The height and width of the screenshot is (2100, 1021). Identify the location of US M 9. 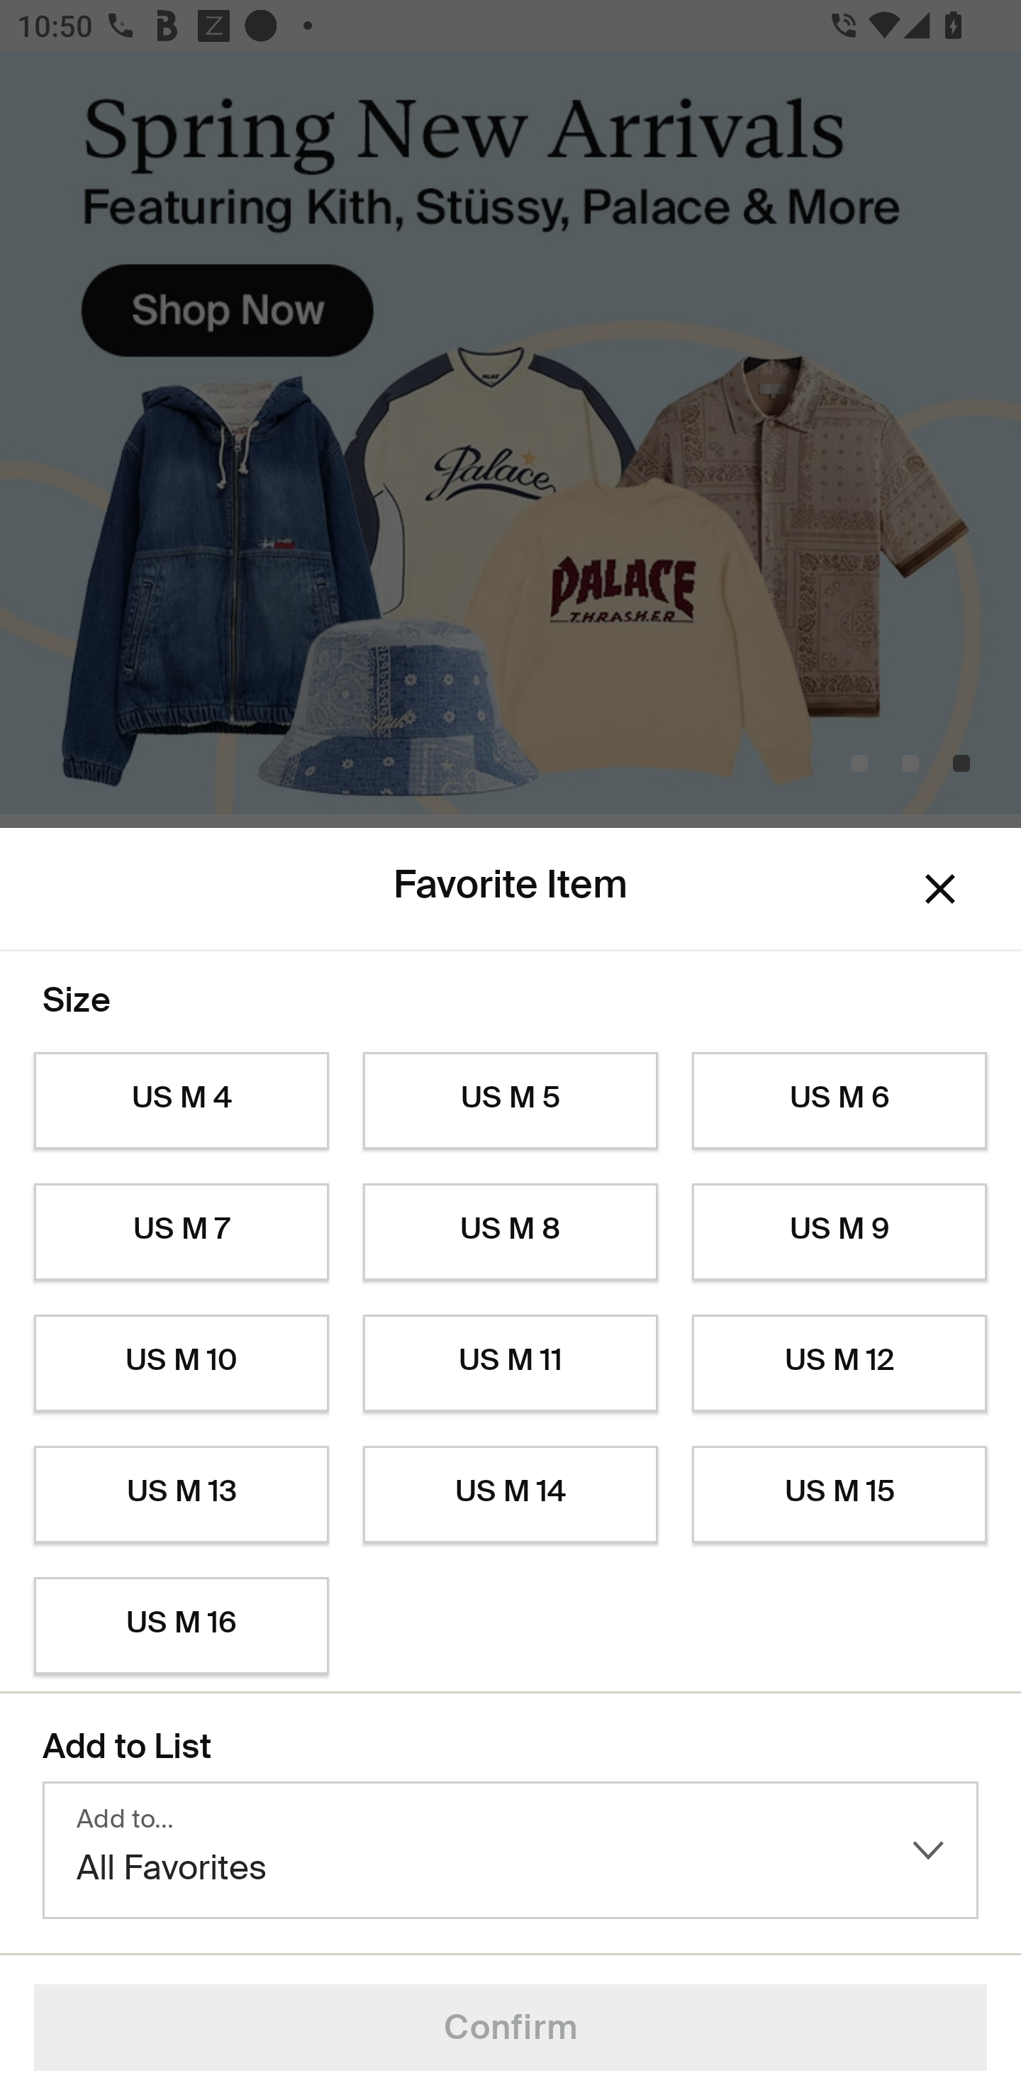
(839, 1232).